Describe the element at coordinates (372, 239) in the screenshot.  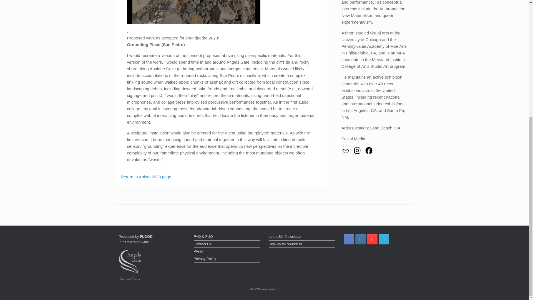
I see `soundpedro YouTube` at that location.